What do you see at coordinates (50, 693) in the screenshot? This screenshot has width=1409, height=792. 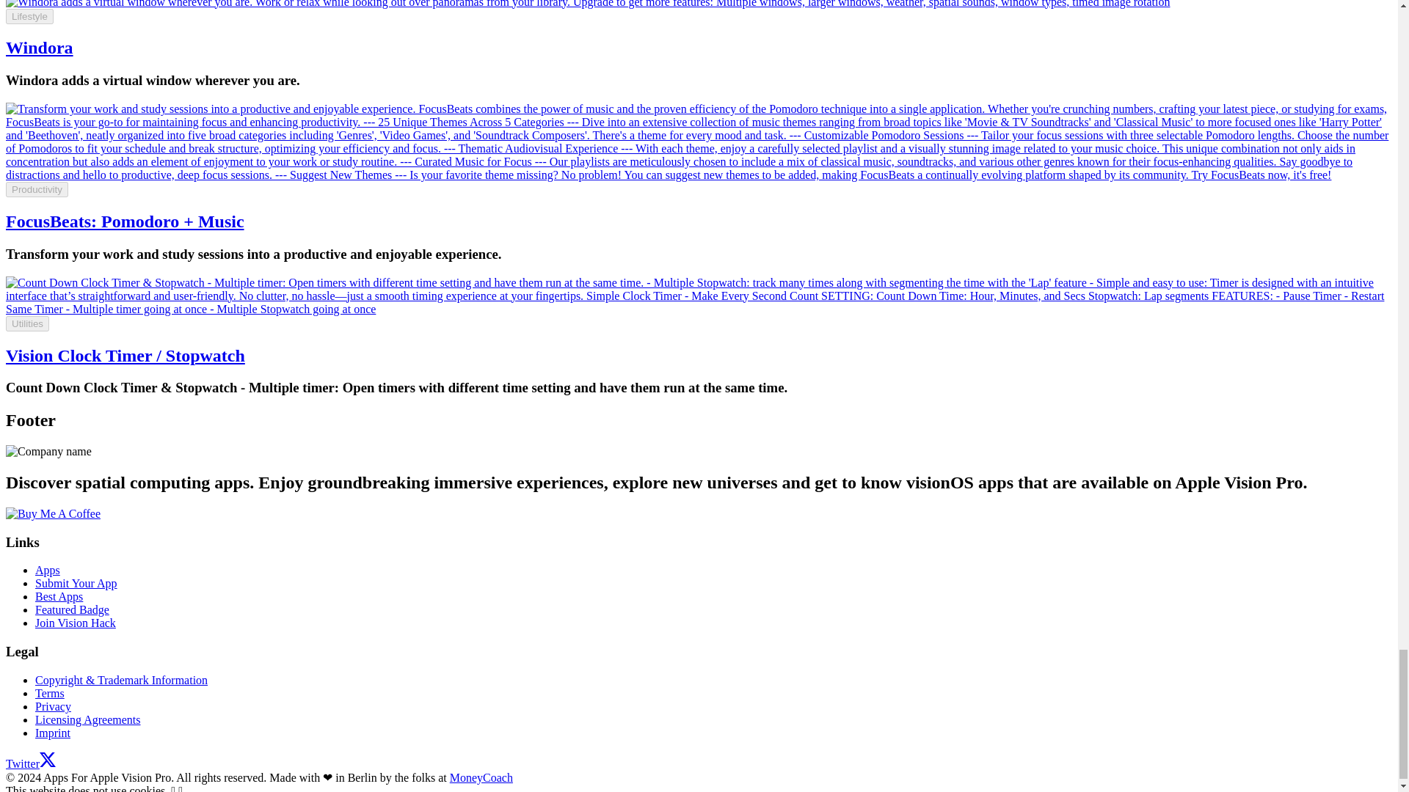 I see `Terms` at bounding box center [50, 693].